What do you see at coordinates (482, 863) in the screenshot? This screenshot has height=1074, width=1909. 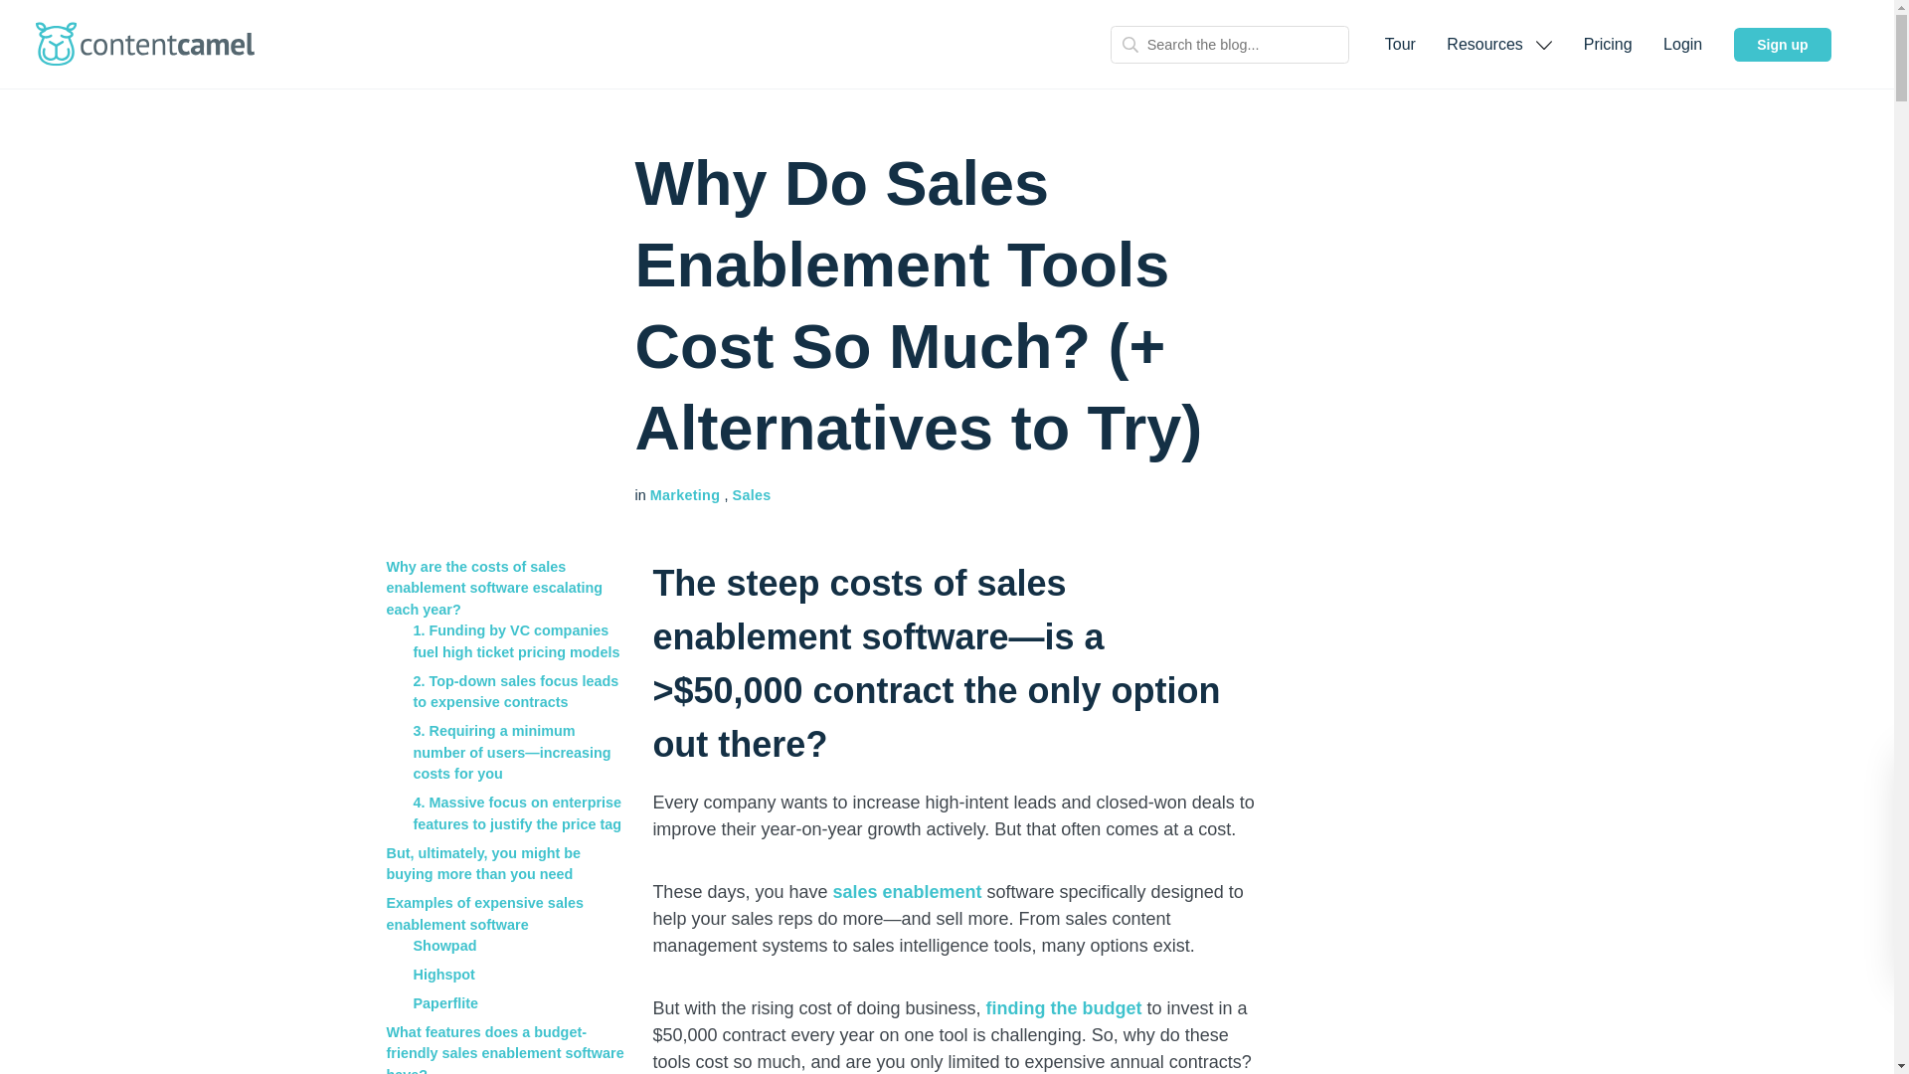 I see `But, ultimately, you might be buying more than you need` at bounding box center [482, 863].